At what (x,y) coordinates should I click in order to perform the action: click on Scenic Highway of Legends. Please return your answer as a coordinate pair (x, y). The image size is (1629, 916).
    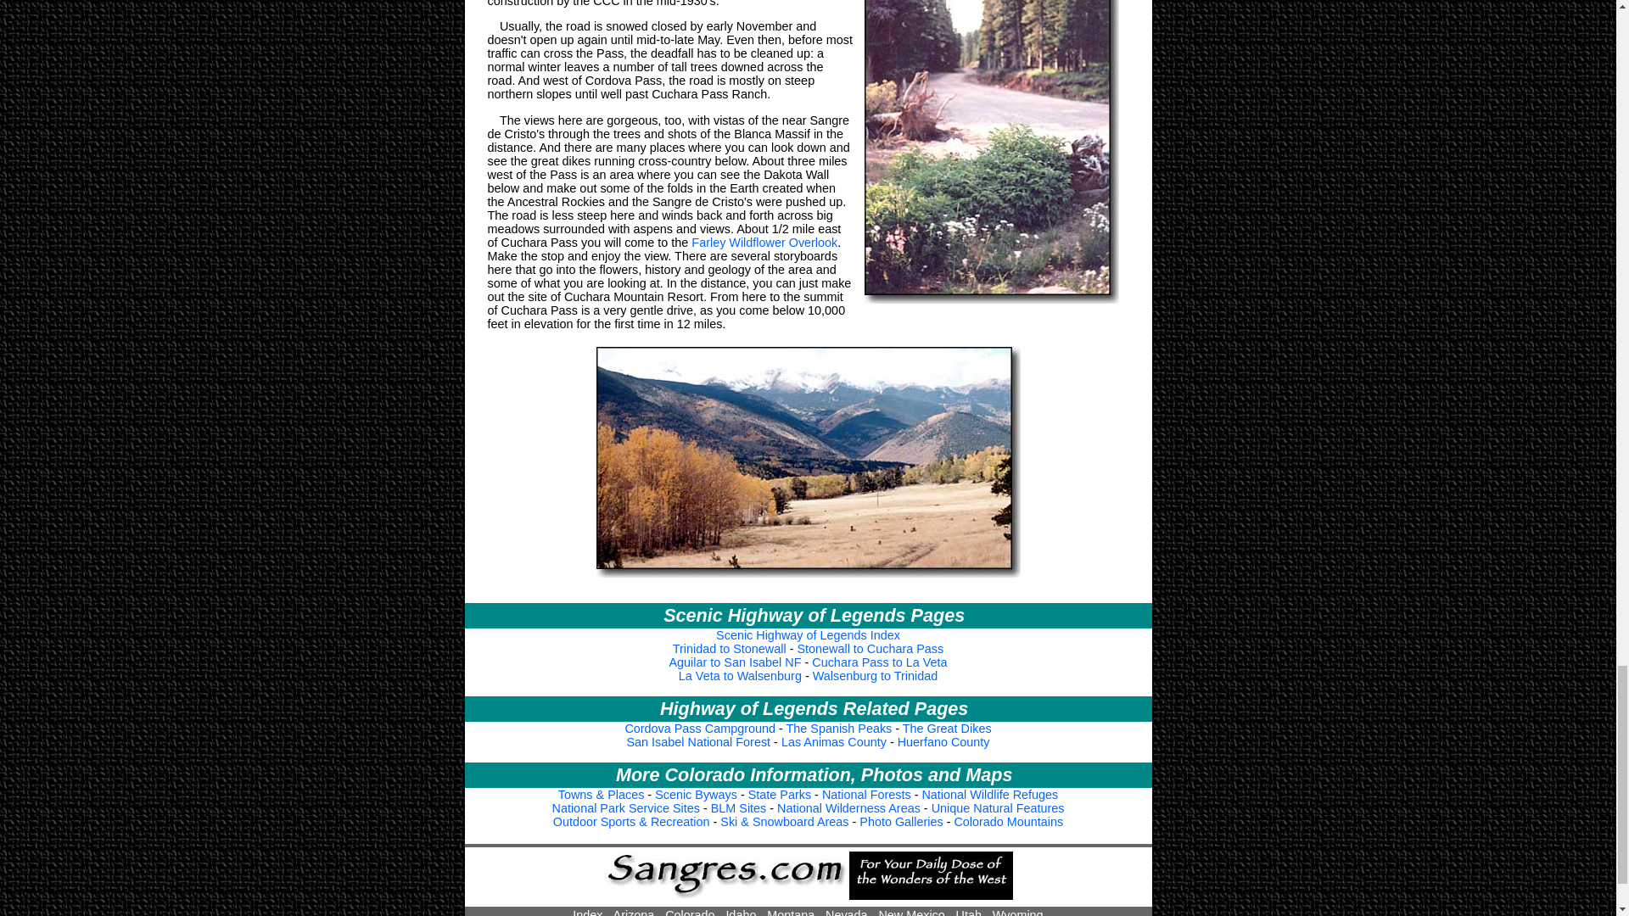
    Looking at the image, I should click on (808, 634).